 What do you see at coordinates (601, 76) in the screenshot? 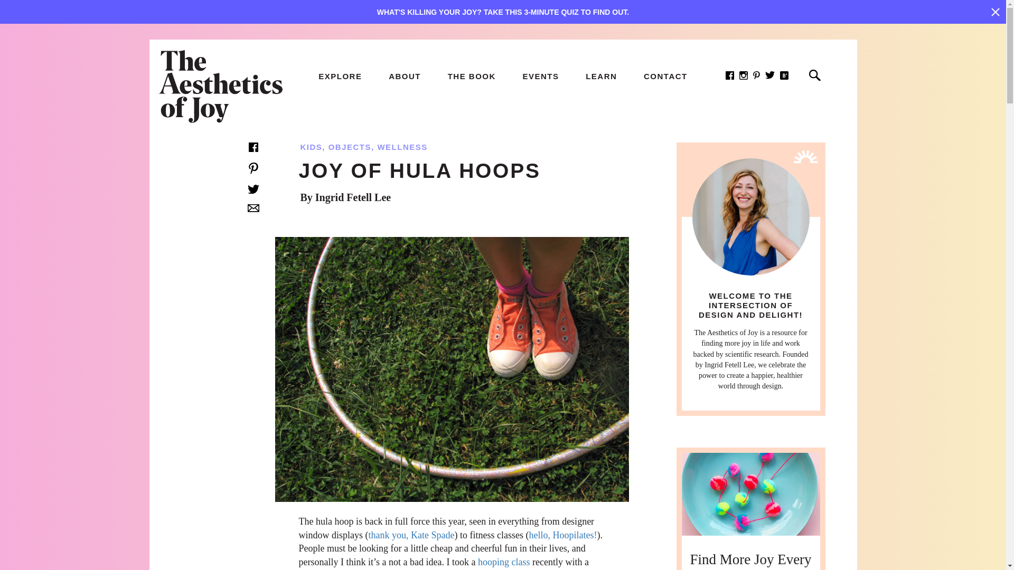
I see `LEARN` at bounding box center [601, 76].